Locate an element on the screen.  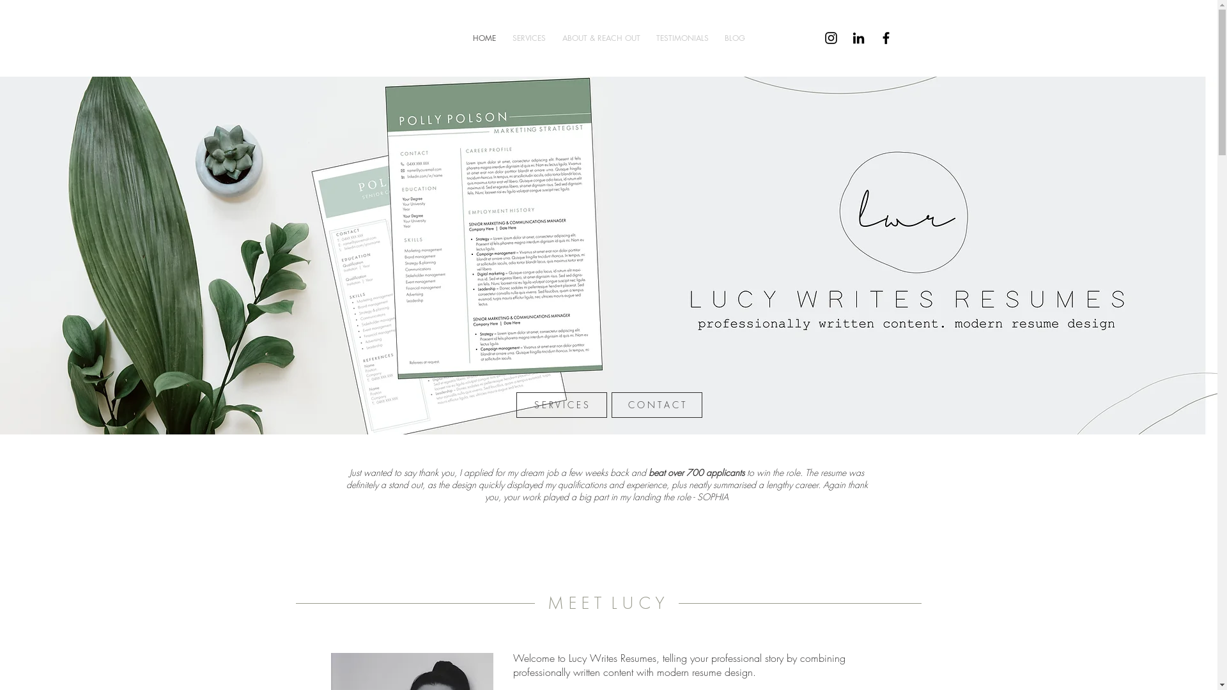
S E R V I C E S is located at coordinates (562, 405).